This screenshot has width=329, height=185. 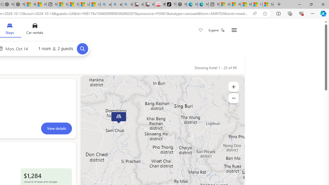 What do you see at coordinates (301, 13) in the screenshot?
I see `Browser essentials` at bounding box center [301, 13].